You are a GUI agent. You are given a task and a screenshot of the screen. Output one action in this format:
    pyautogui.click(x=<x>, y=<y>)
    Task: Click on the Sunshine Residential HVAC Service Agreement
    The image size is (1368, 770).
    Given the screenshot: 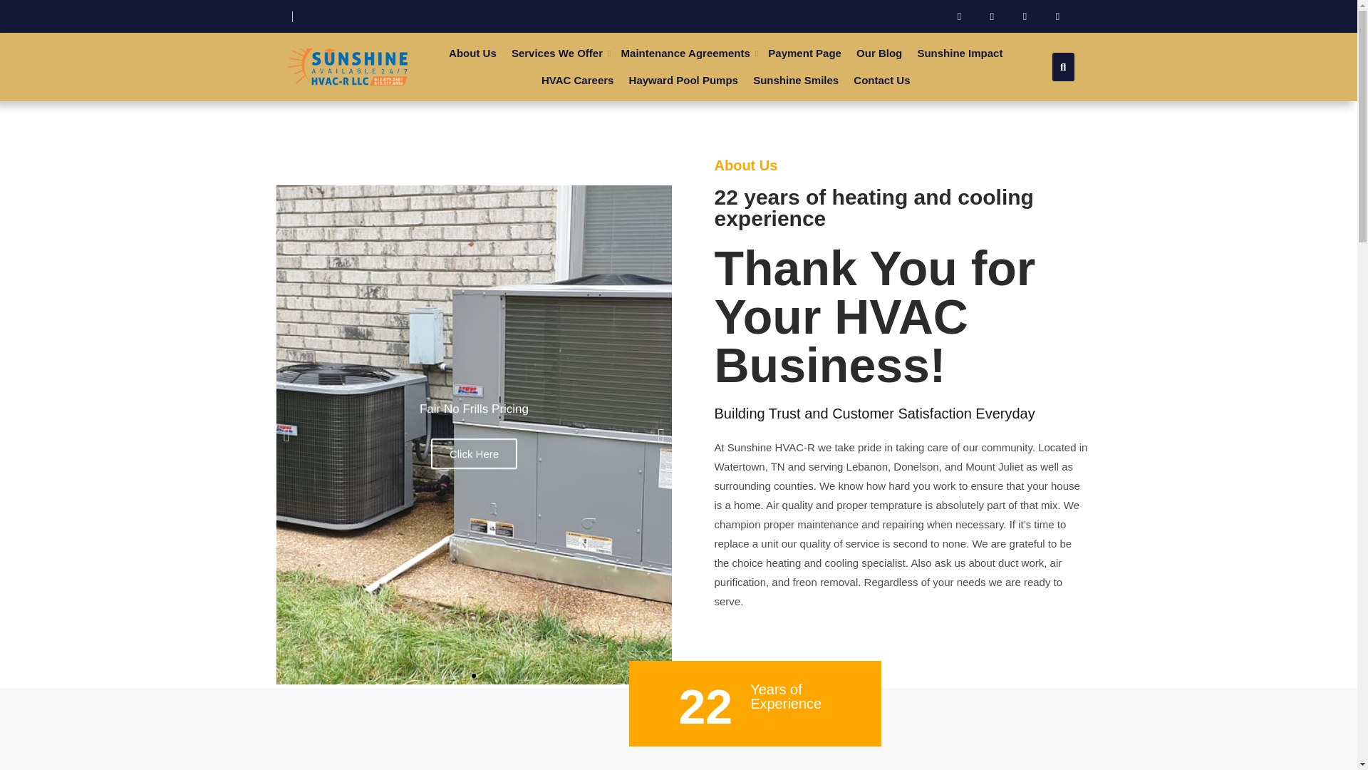 What is the action you would take?
    pyautogui.click(x=694, y=88)
    